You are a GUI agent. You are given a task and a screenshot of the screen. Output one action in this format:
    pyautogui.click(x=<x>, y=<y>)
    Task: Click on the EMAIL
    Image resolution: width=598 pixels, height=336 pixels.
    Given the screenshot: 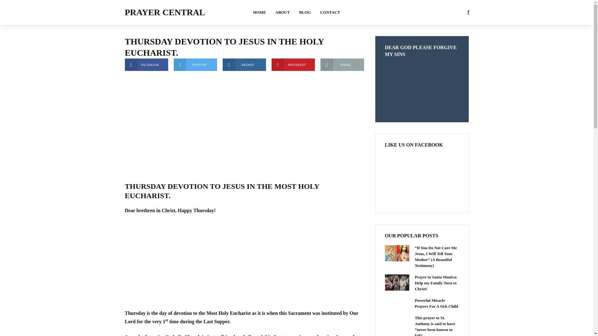 What is the action you would take?
    pyautogui.click(x=342, y=64)
    